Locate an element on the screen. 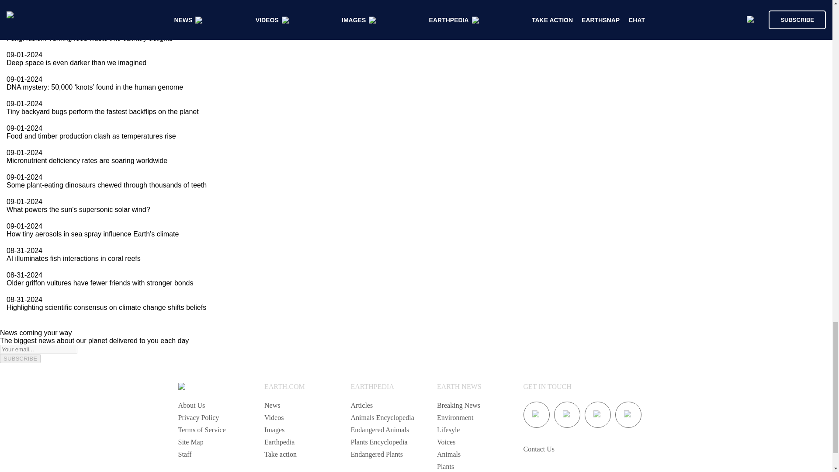  Deep space is even darker than we imagined is located at coordinates (76, 63).